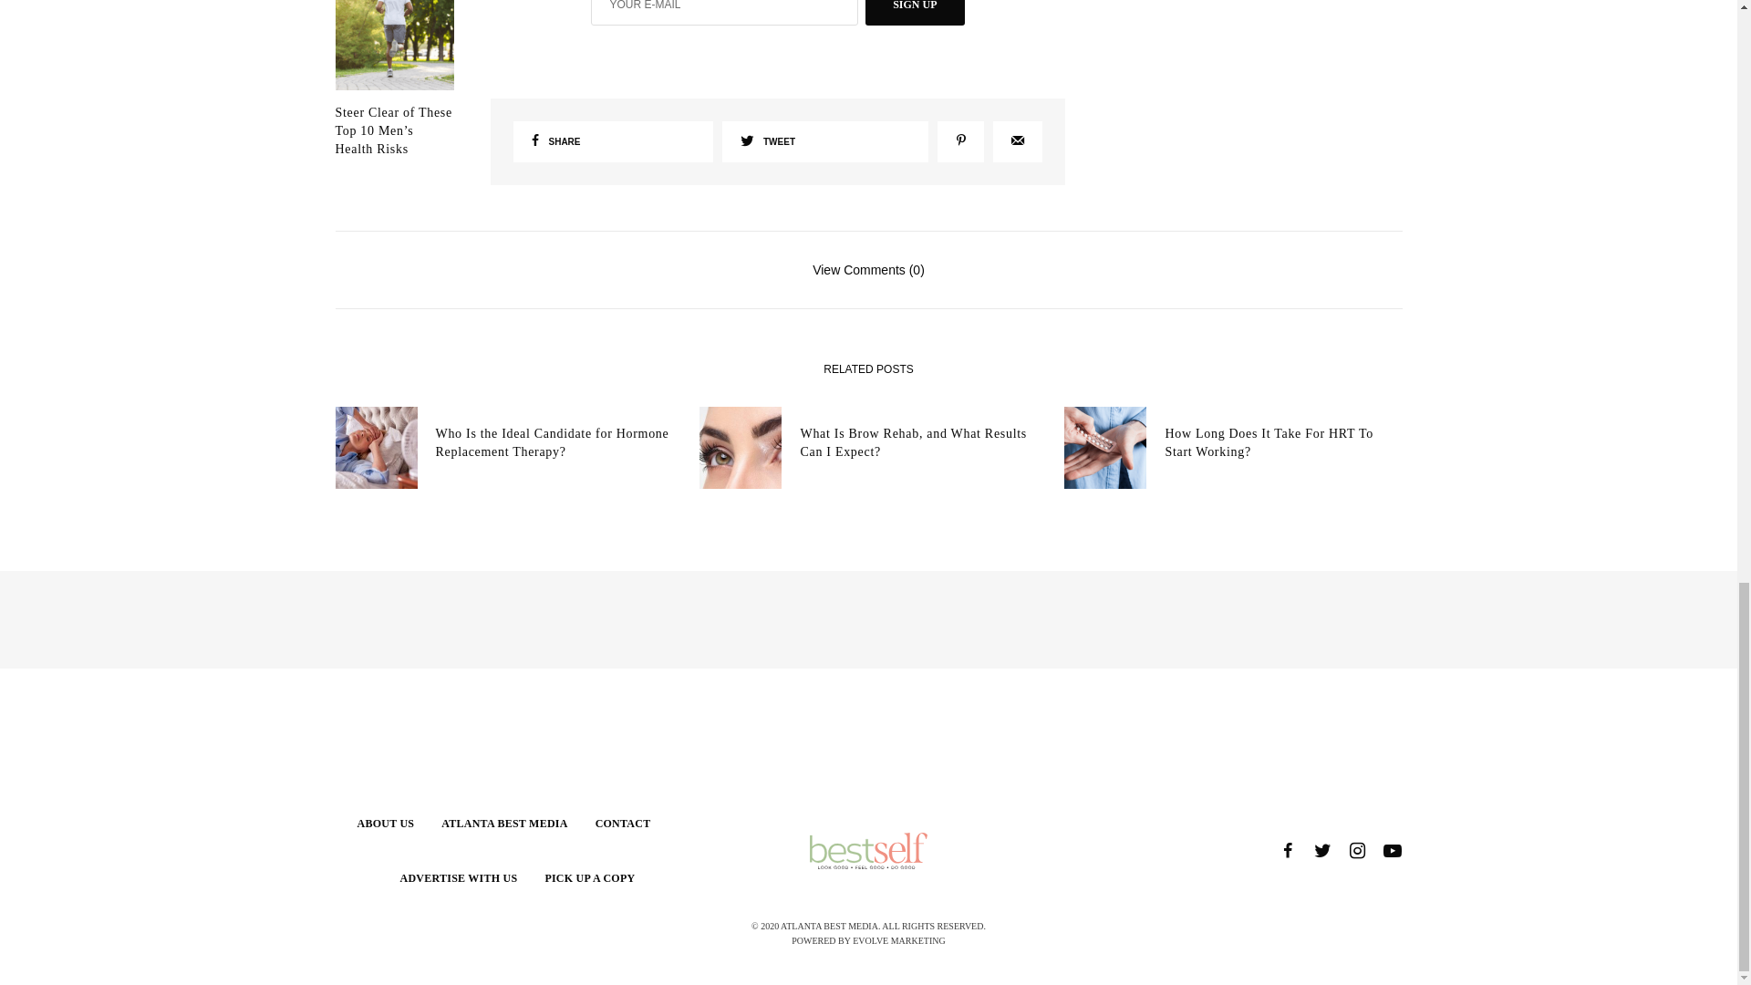 Image resolution: width=1751 pixels, height=985 pixels. What do you see at coordinates (914, 13) in the screenshot?
I see `SIGN UP` at bounding box center [914, 13].